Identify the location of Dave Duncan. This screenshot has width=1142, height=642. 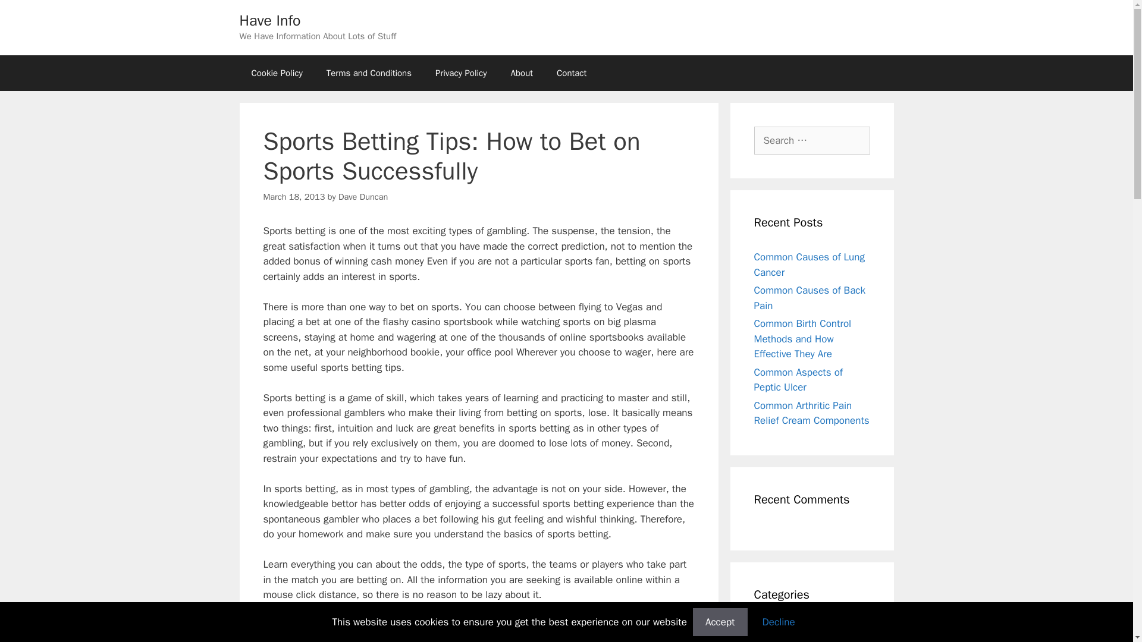
(363, 196).